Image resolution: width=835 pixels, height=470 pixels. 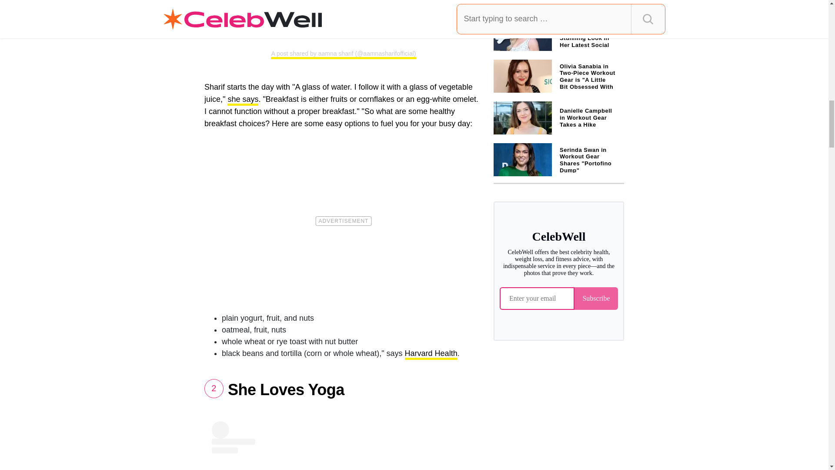 What do you see at coordinates (344, 446) in the screenshot?
I see `View this post on Instagram` at bounding box center [344, 446].